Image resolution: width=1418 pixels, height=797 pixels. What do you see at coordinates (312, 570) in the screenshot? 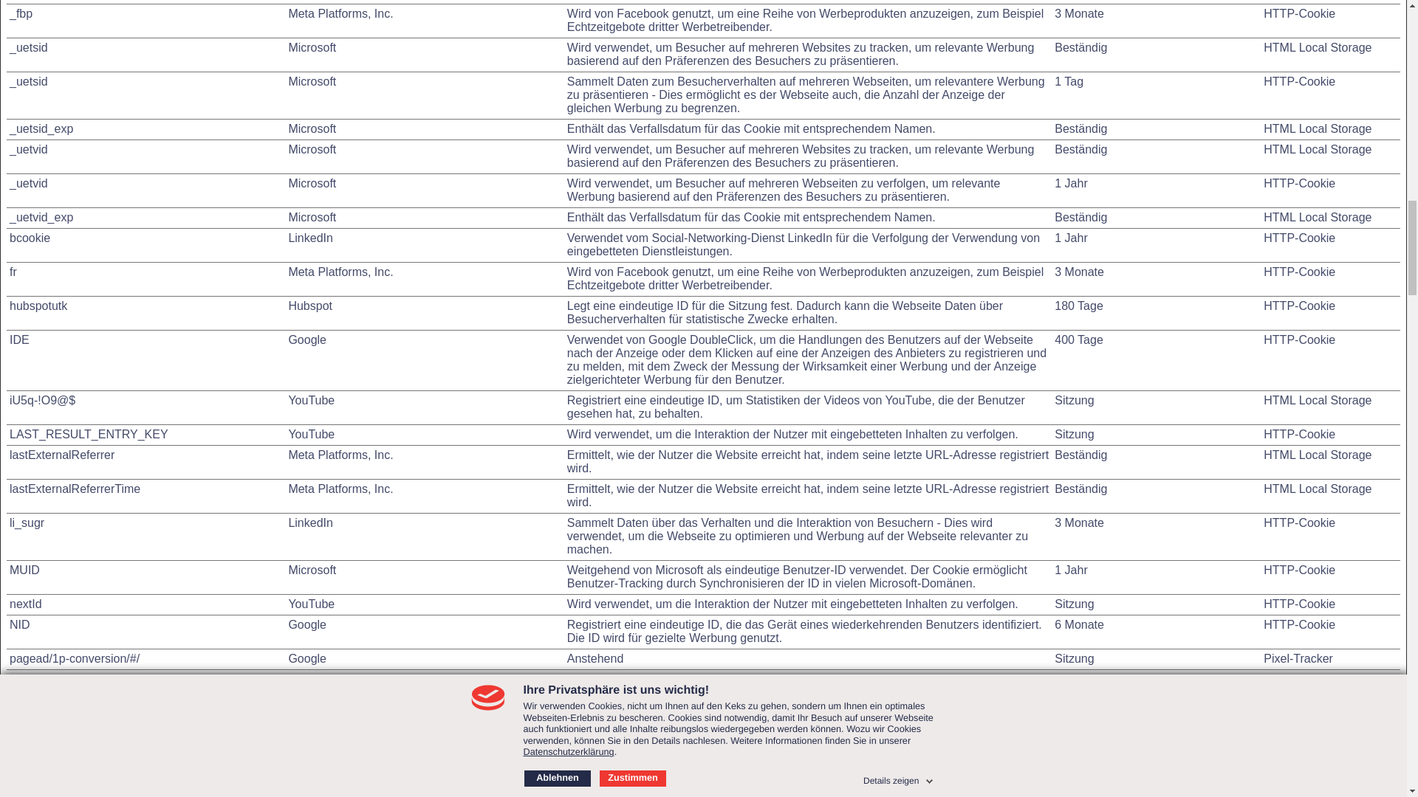
I see `Microsoft` at bounding box center [312, 570].